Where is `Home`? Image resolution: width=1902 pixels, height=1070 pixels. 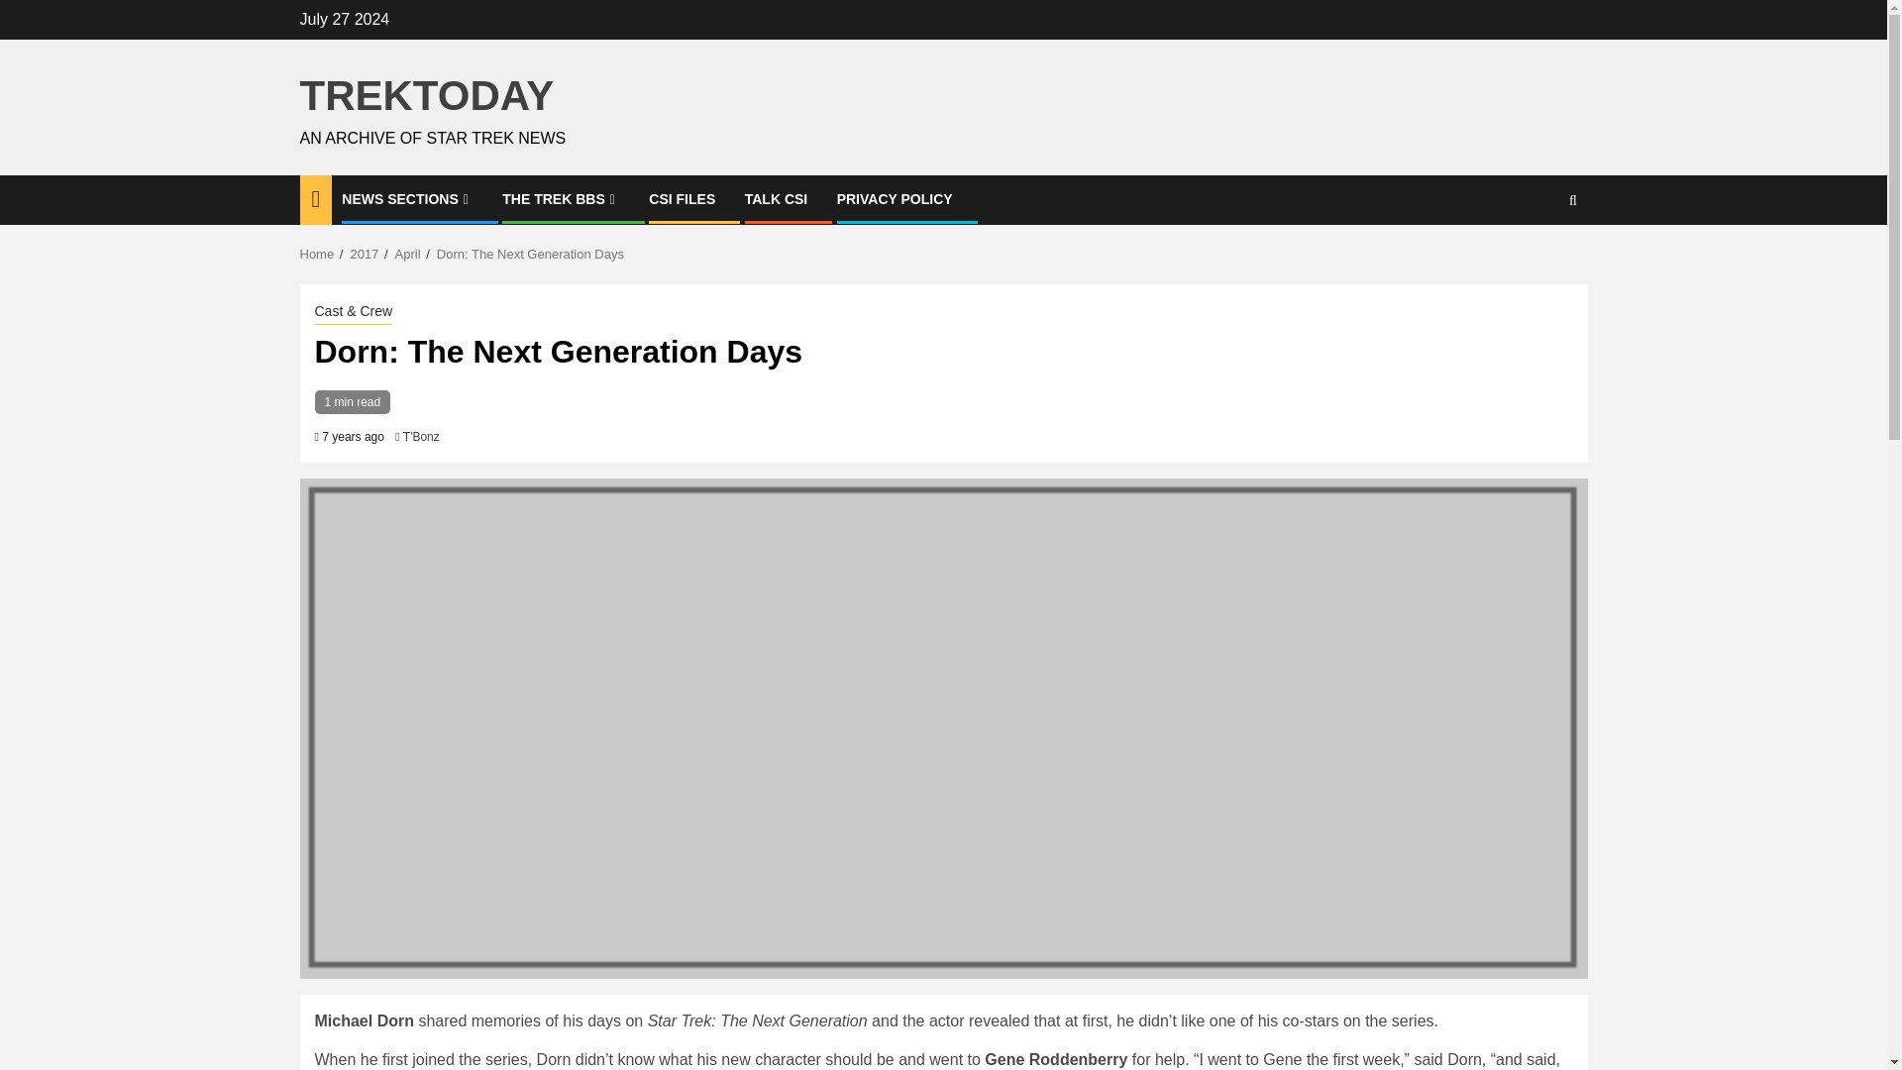
Home is located at coordinates (316, 254).